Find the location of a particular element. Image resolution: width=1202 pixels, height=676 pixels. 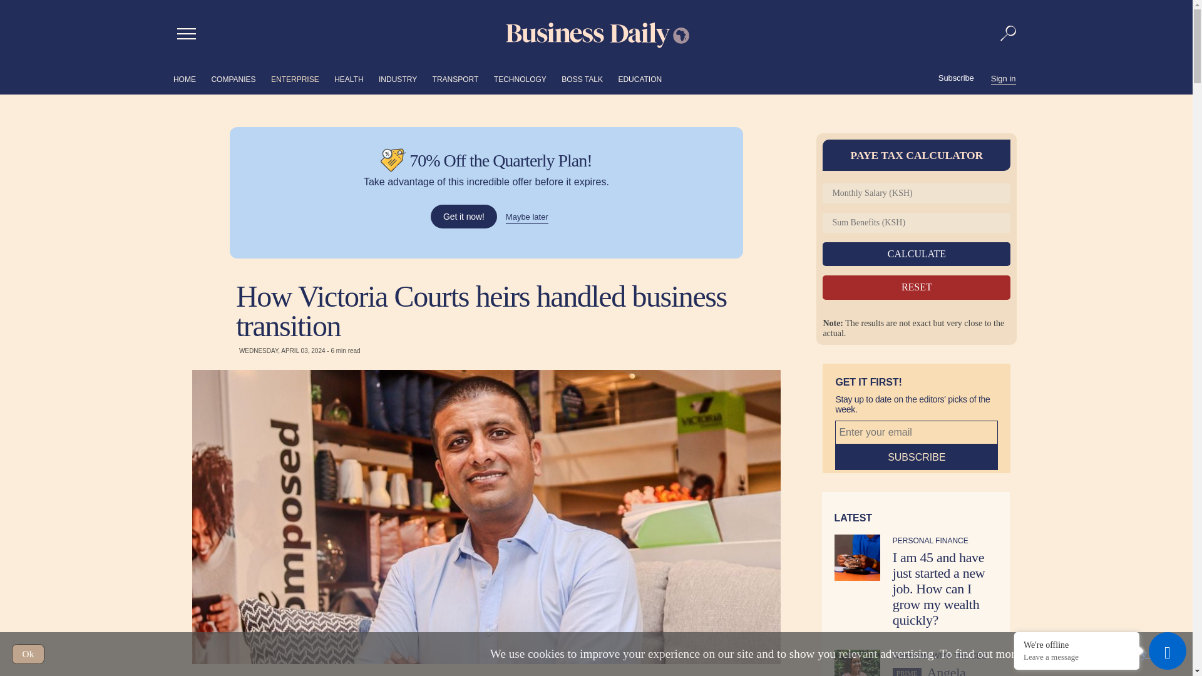

HOME is located at coordinates (184, 79).